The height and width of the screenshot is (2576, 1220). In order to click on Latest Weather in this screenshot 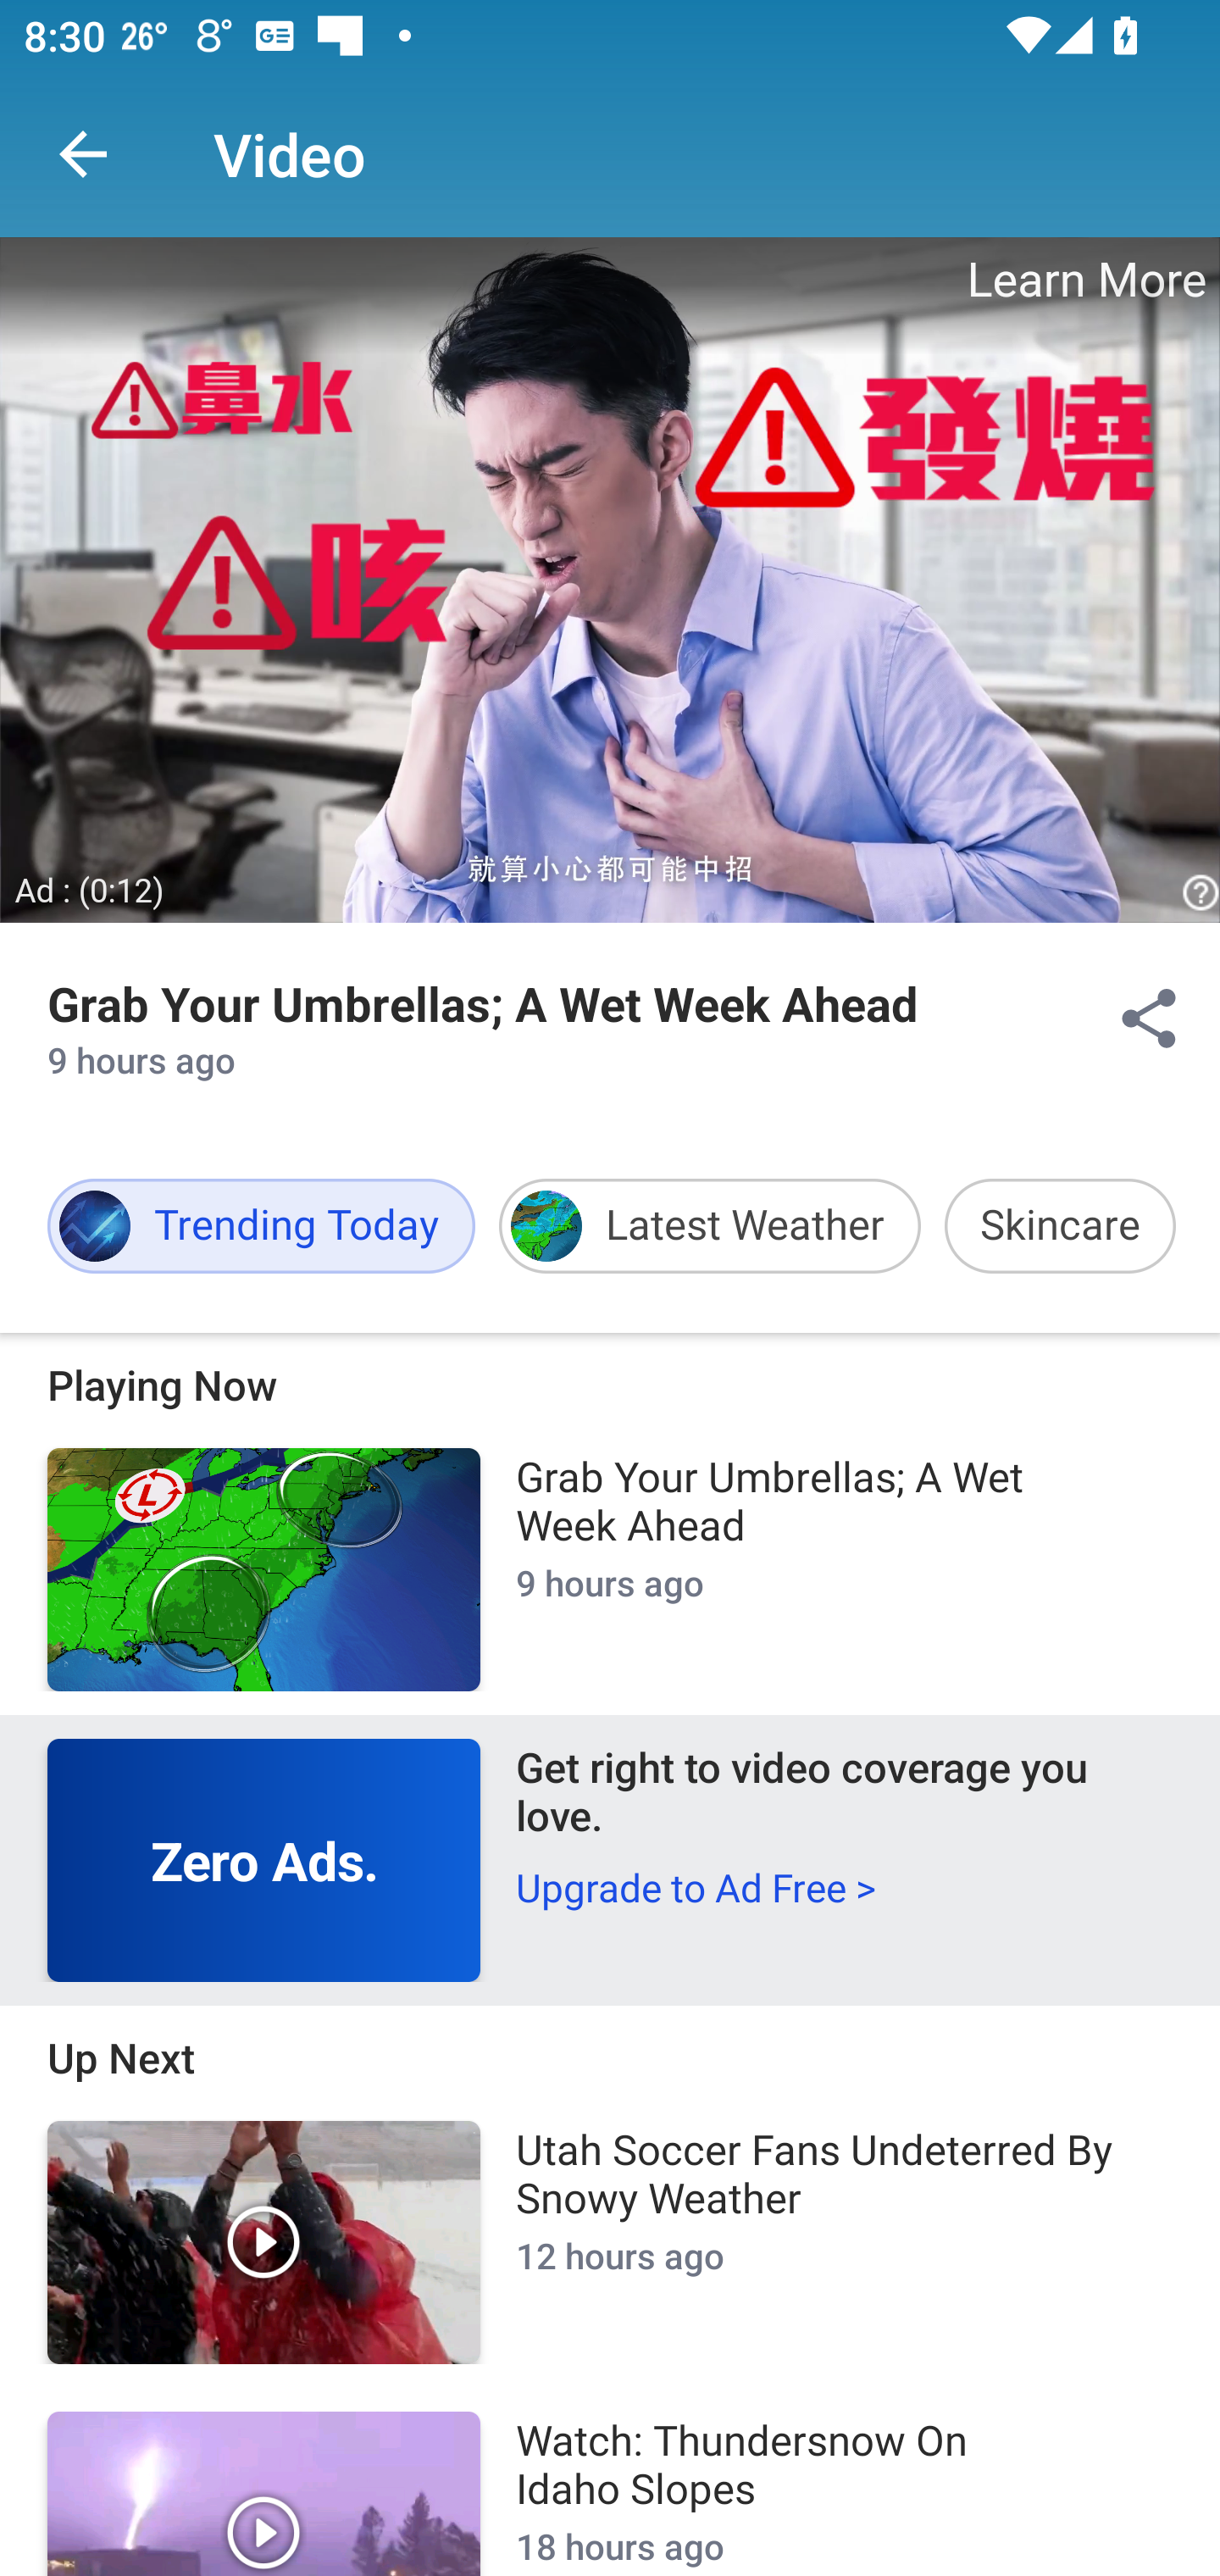, I will do `click(710, 1225)`.